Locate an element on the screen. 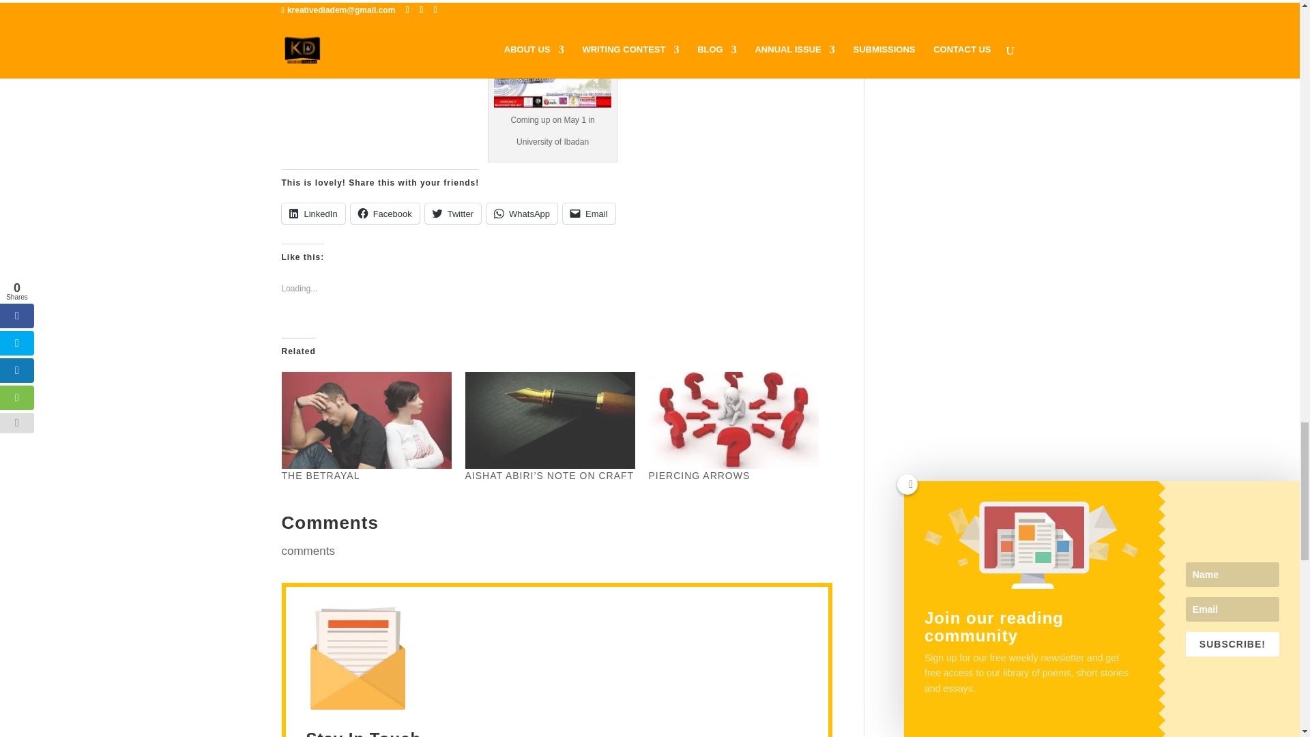 The image size is (1310, 737). THE BETRAYAL is located at coordinates (366, 419).